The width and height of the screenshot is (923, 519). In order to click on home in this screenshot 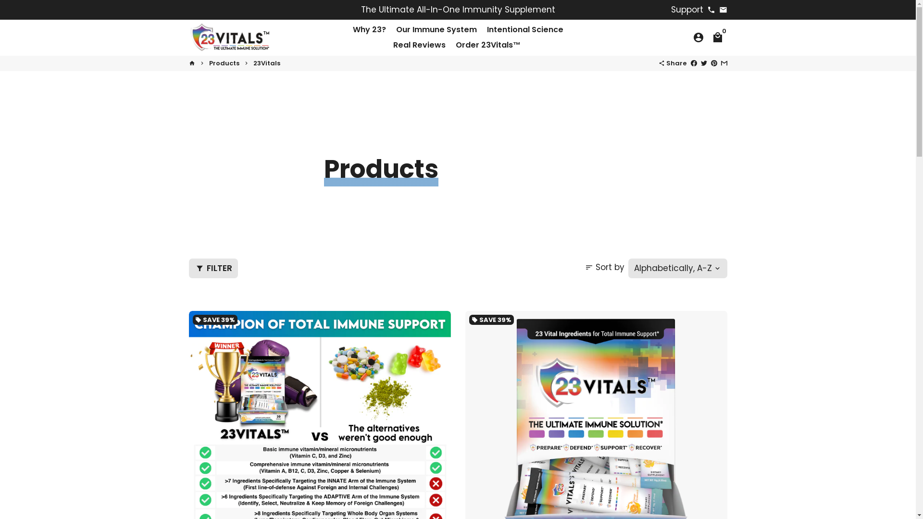, I will do `click(191, 63)`.